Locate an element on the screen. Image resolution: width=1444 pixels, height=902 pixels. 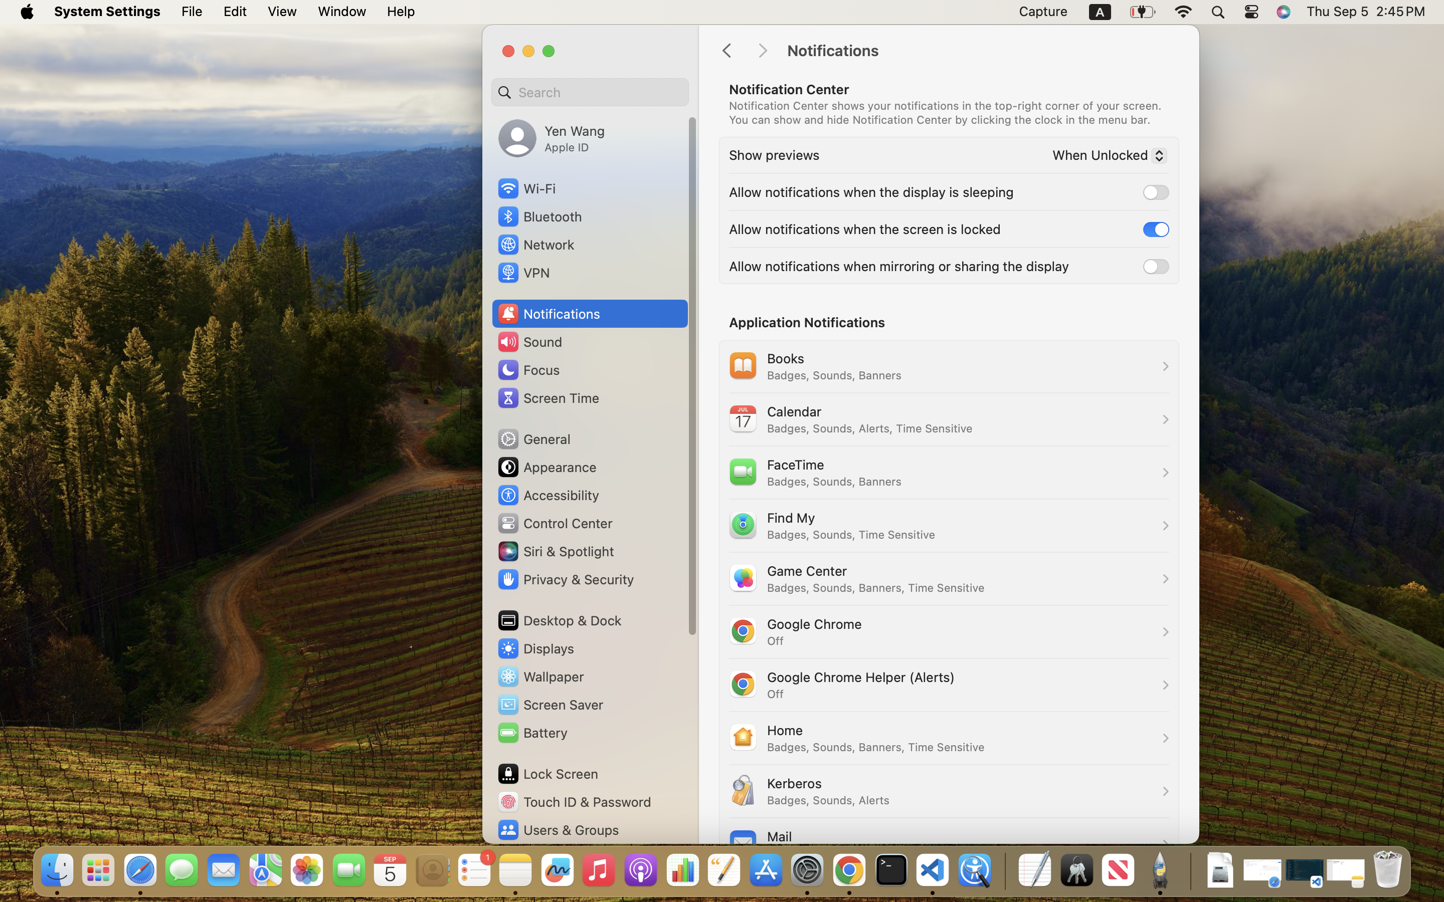
Appearance is located at coordinates (547, 467).